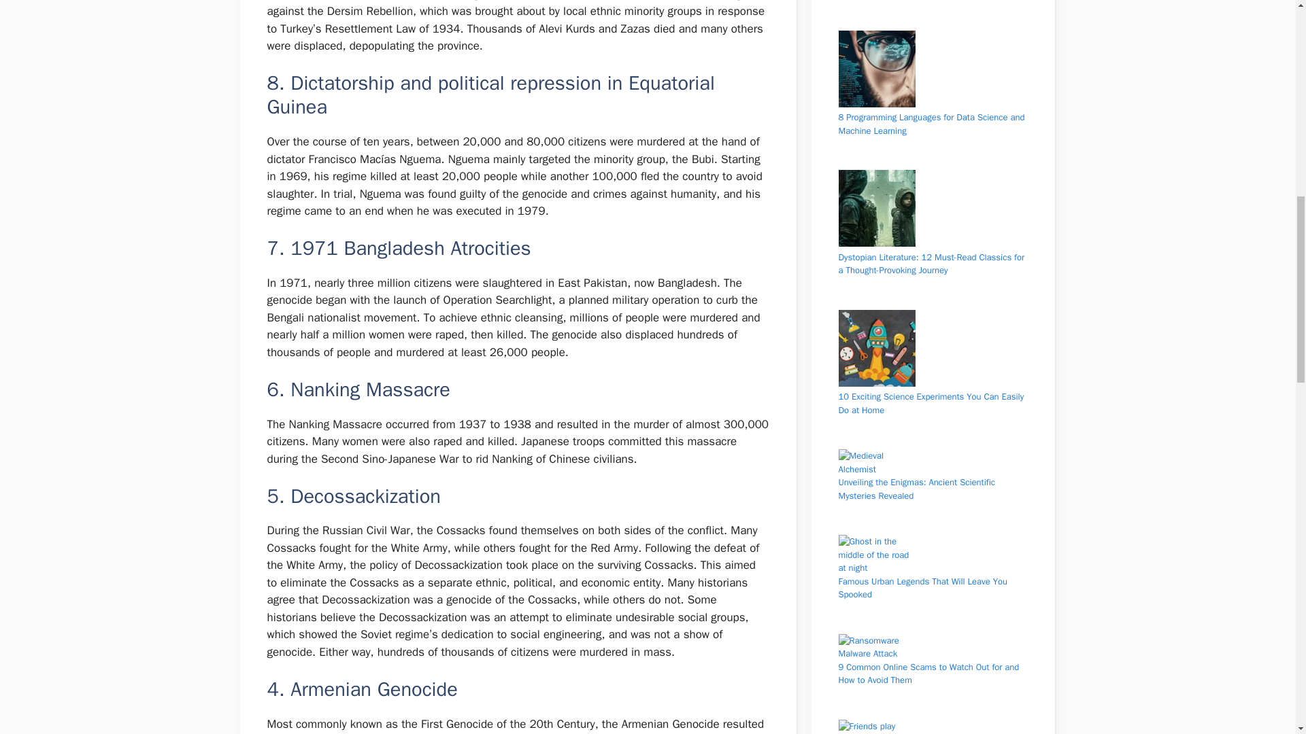 The image size is (1306, 734). Describe the element at coordinates (922, 587) in the screenshot. I see `Famous Urban Legends That Will Leave You Spooked` at that location.